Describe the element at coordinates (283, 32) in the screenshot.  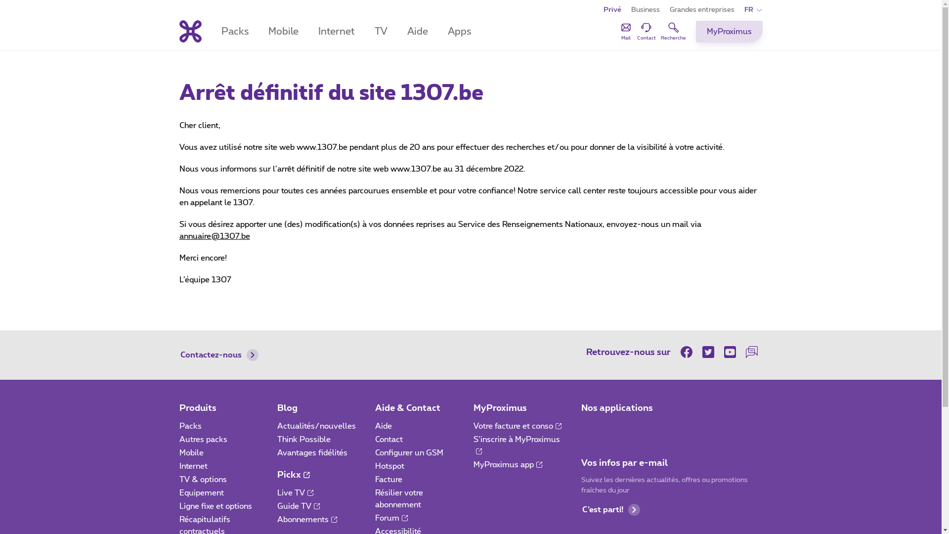
I see `Mobile` at that location.